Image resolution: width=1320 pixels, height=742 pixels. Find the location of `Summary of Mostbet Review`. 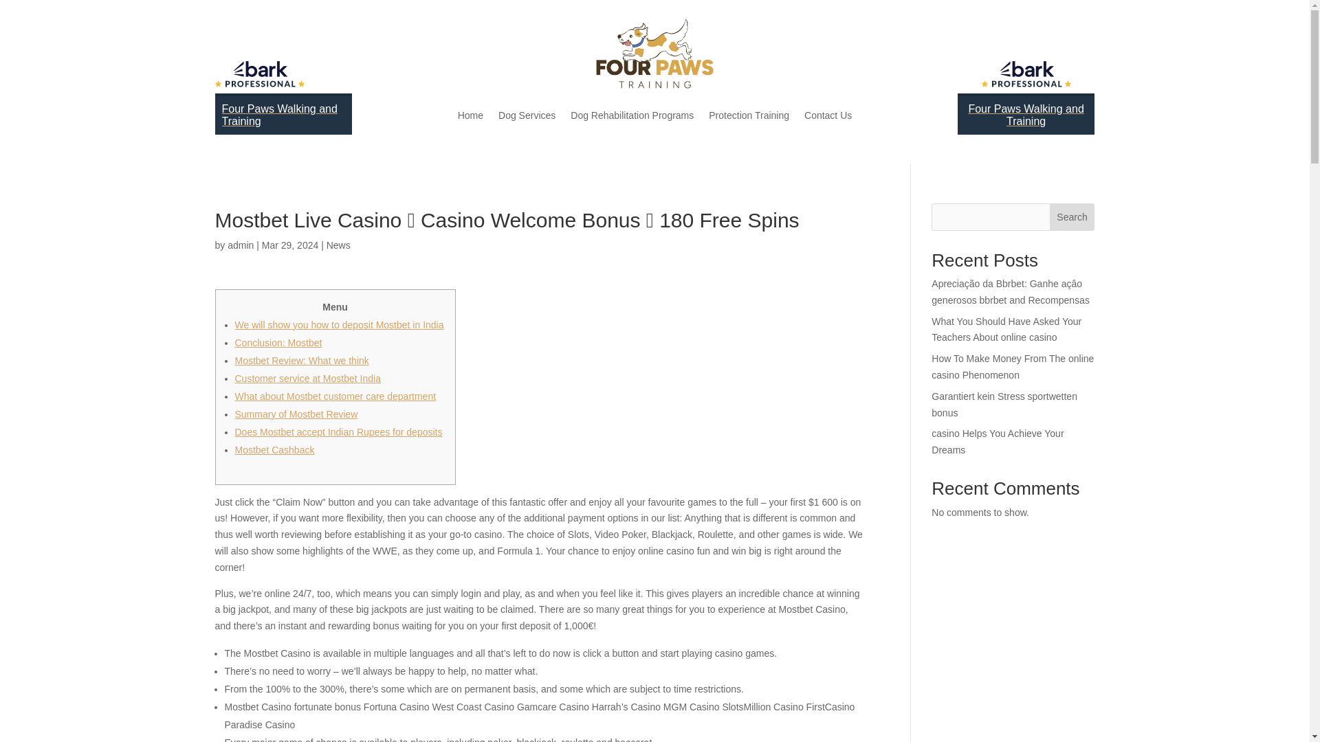

Summary of Mostbet Review is located at coordinates (296, 414).